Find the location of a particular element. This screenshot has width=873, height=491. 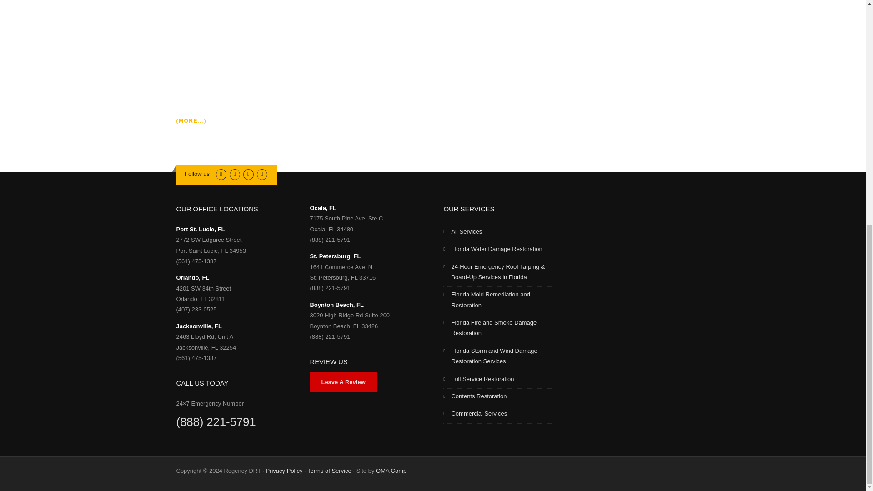

Twitter is located at coordinates (221, 174).